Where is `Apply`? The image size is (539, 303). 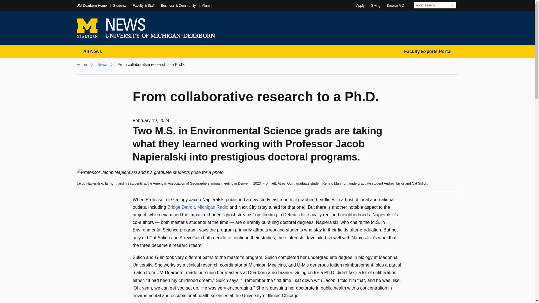 Apply is located at coordinates (360, 6).